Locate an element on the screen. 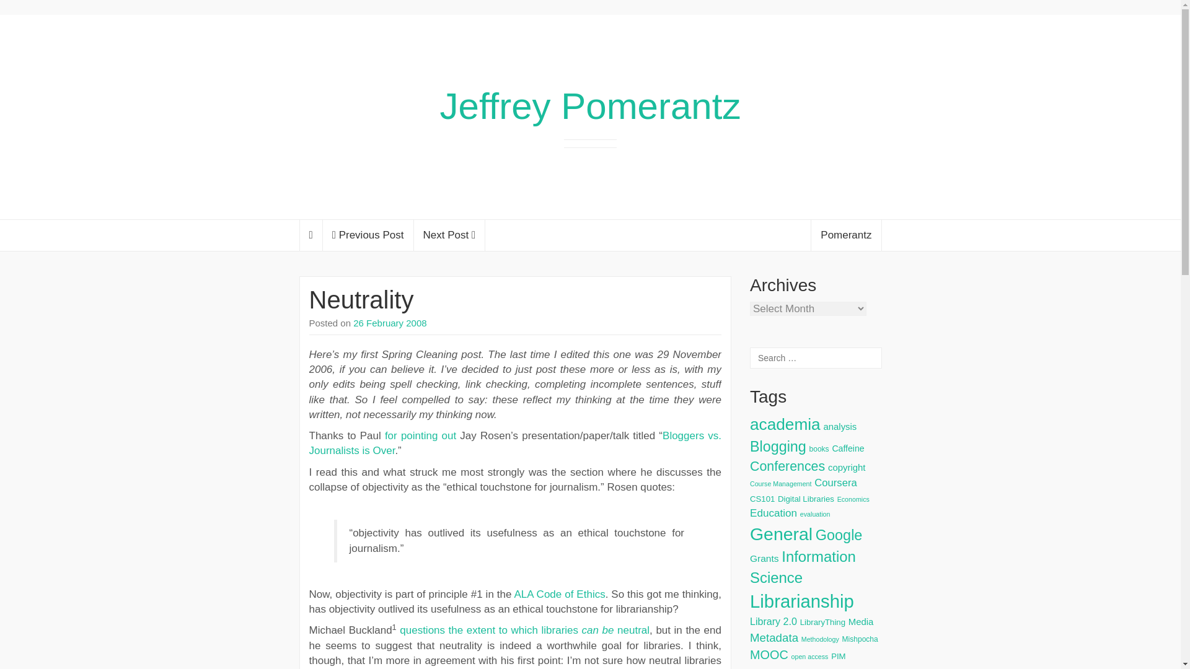 This screenshot has width=1190, height=669. books is located at coordinates (819, 449).